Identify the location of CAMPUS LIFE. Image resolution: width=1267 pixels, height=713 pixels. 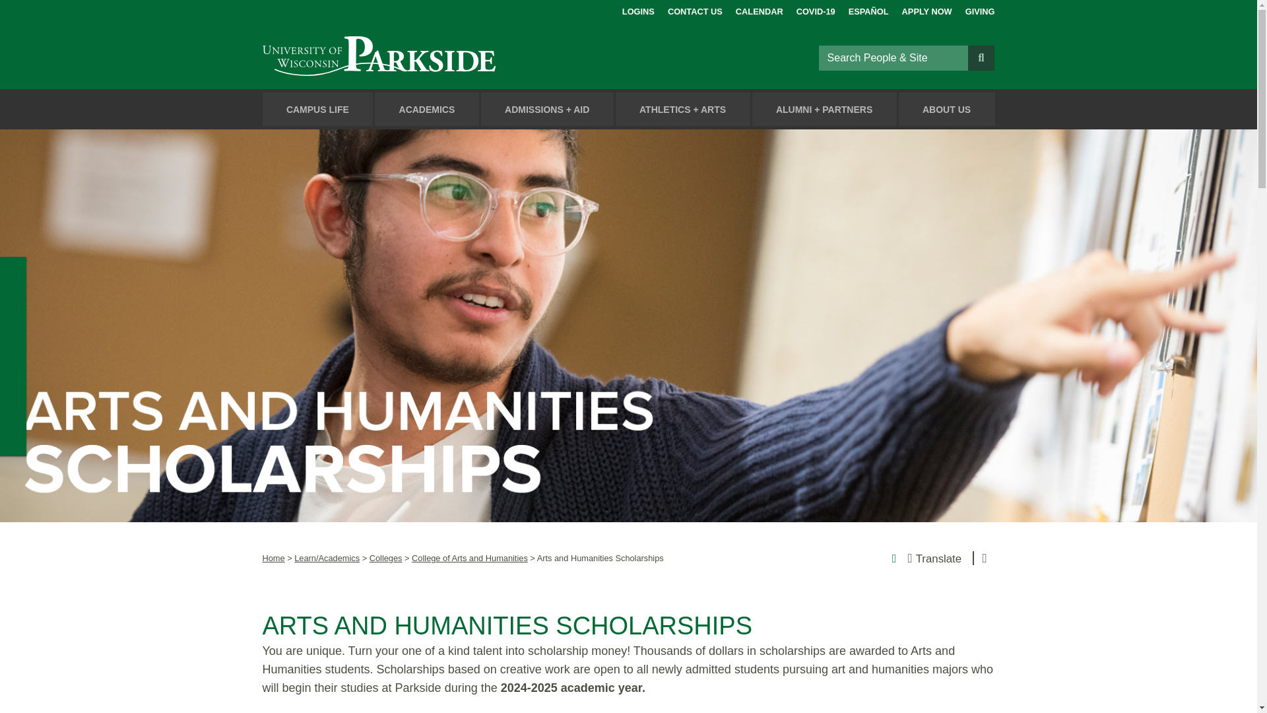
(318, 110).